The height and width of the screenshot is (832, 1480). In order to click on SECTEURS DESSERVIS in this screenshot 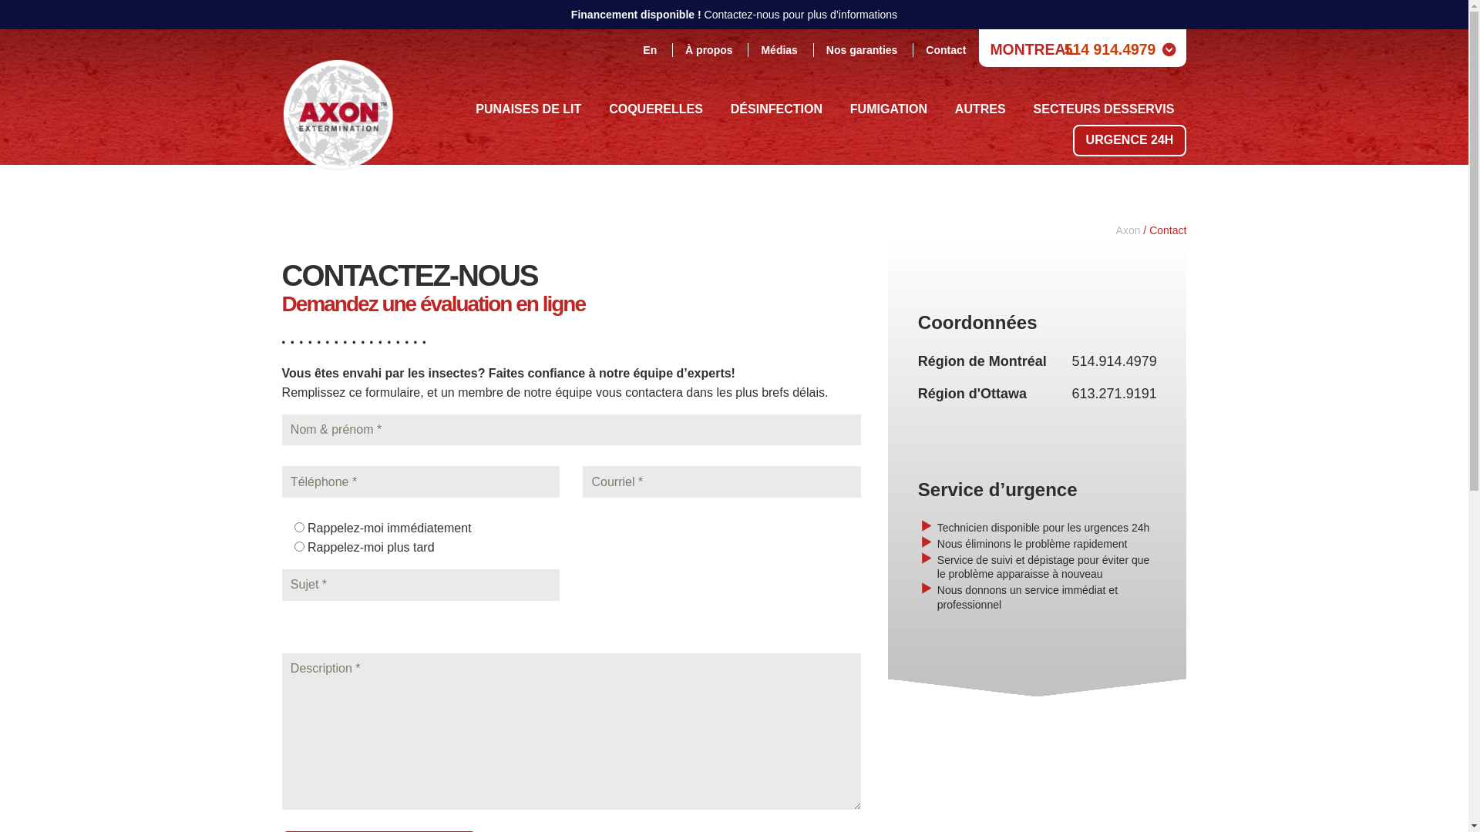, I will do `click(1104, 109)`.